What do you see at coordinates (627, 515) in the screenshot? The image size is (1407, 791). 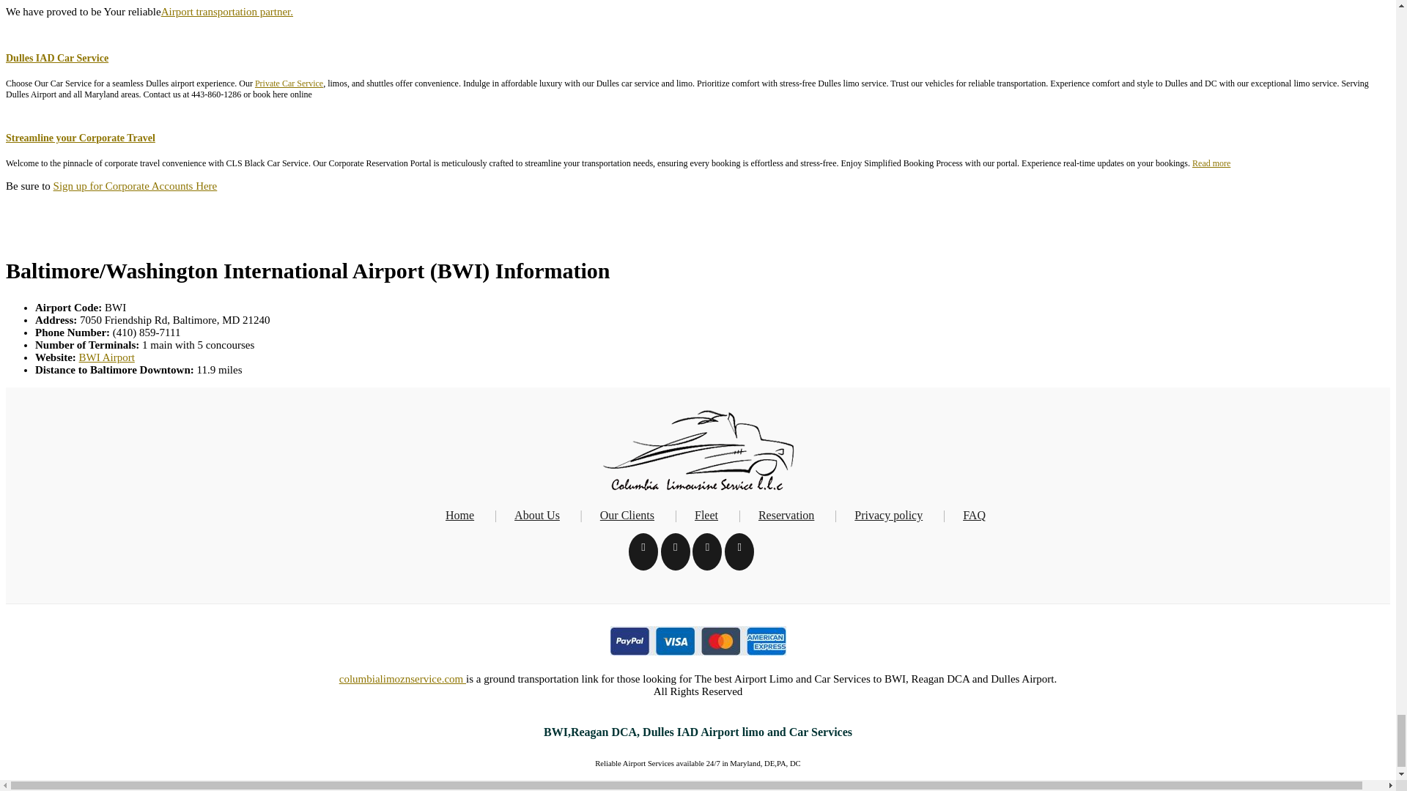 I see `Our Clients` at bounding box center [627, 515].